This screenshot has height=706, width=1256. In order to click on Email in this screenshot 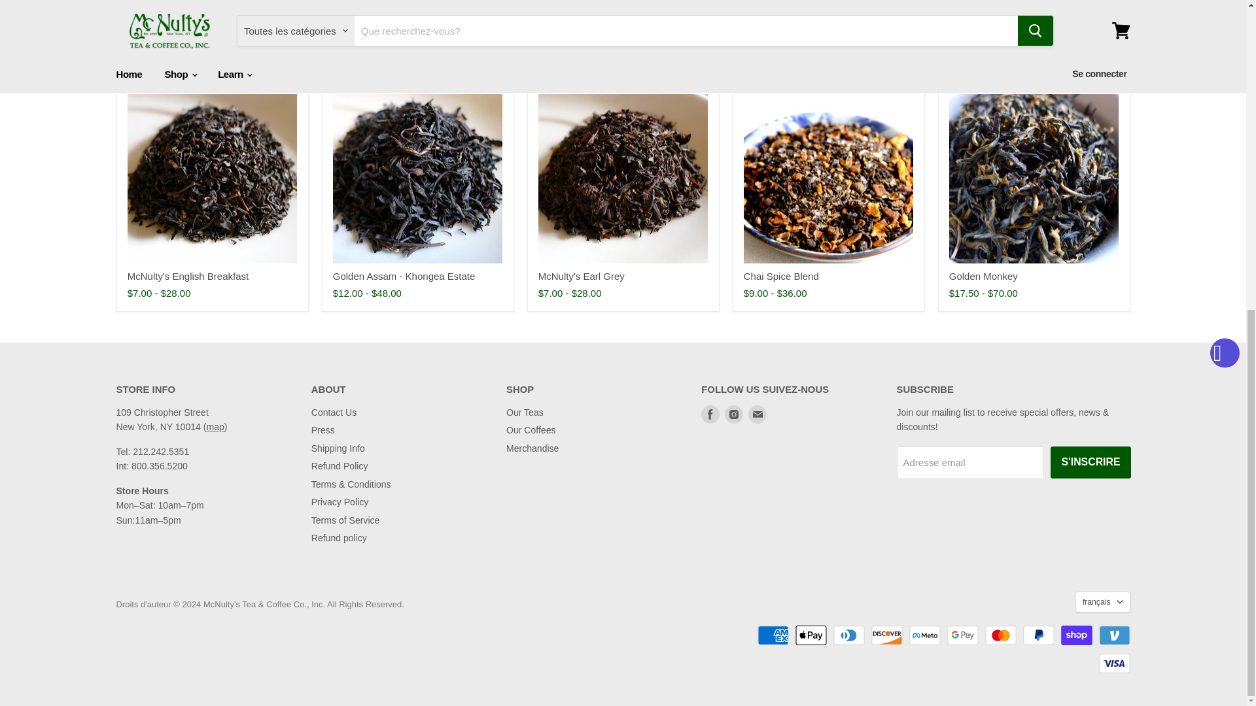, I will do `click(758, 414)`.